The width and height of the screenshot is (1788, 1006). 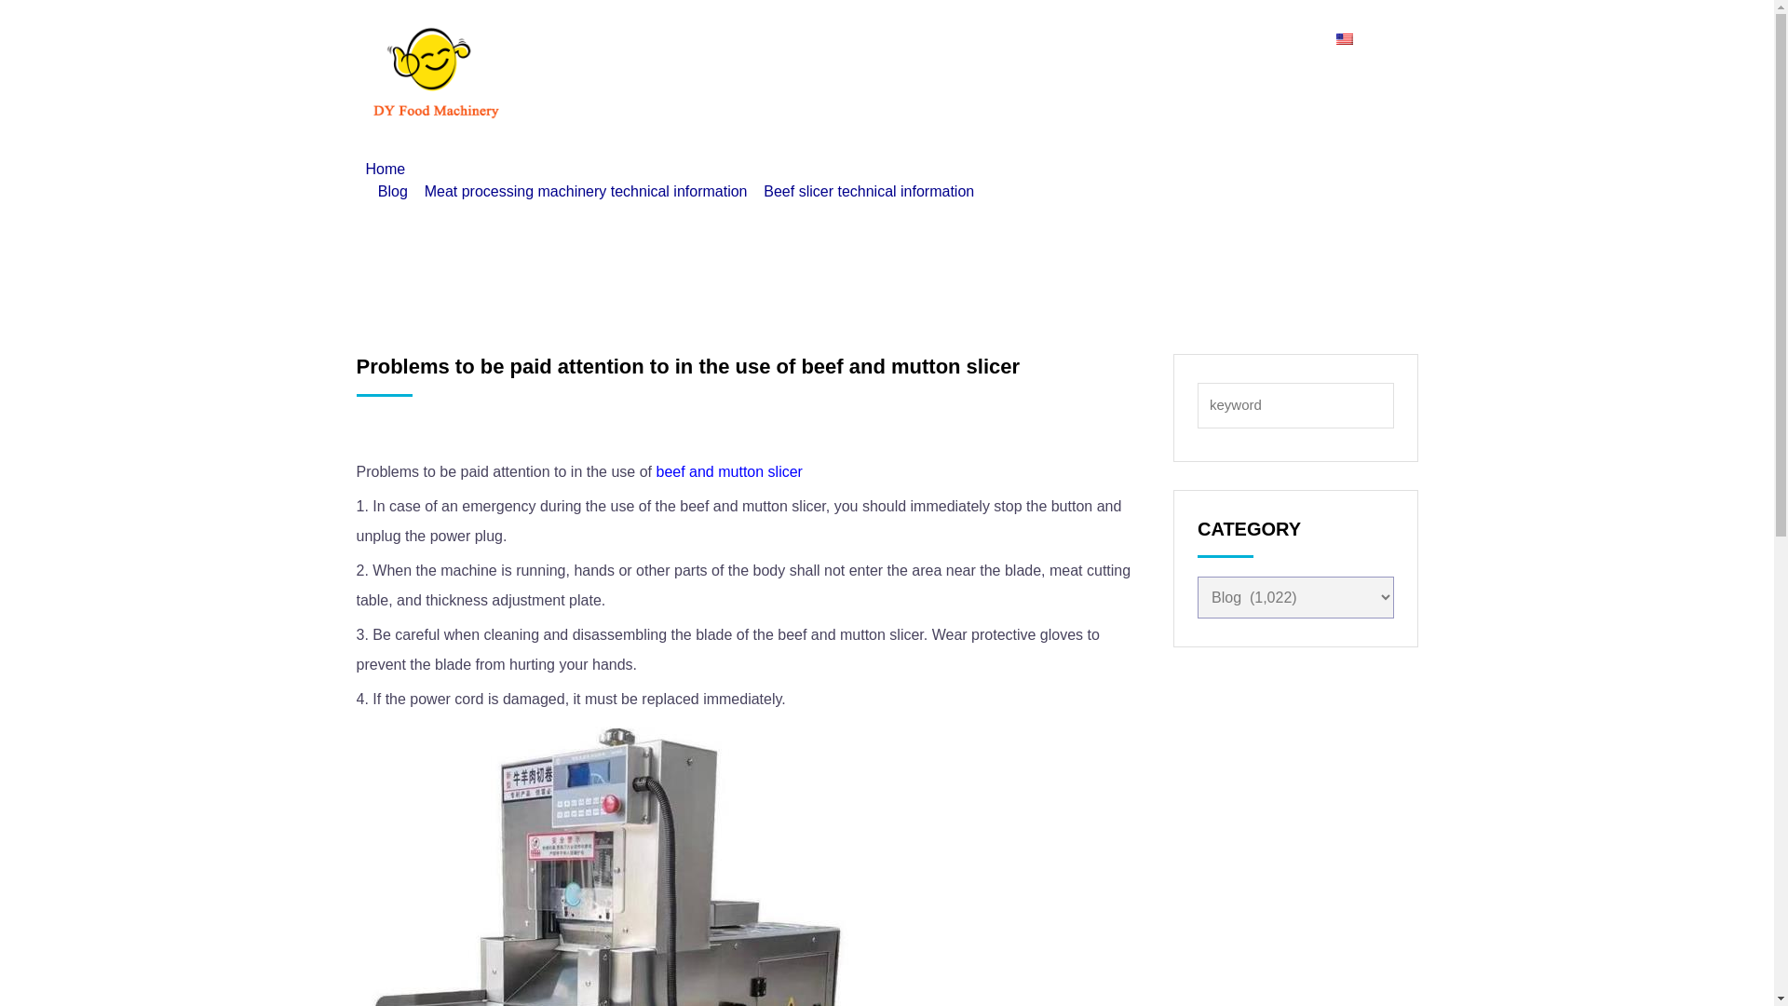 I want to click on English, so click(x=1363, y=39).